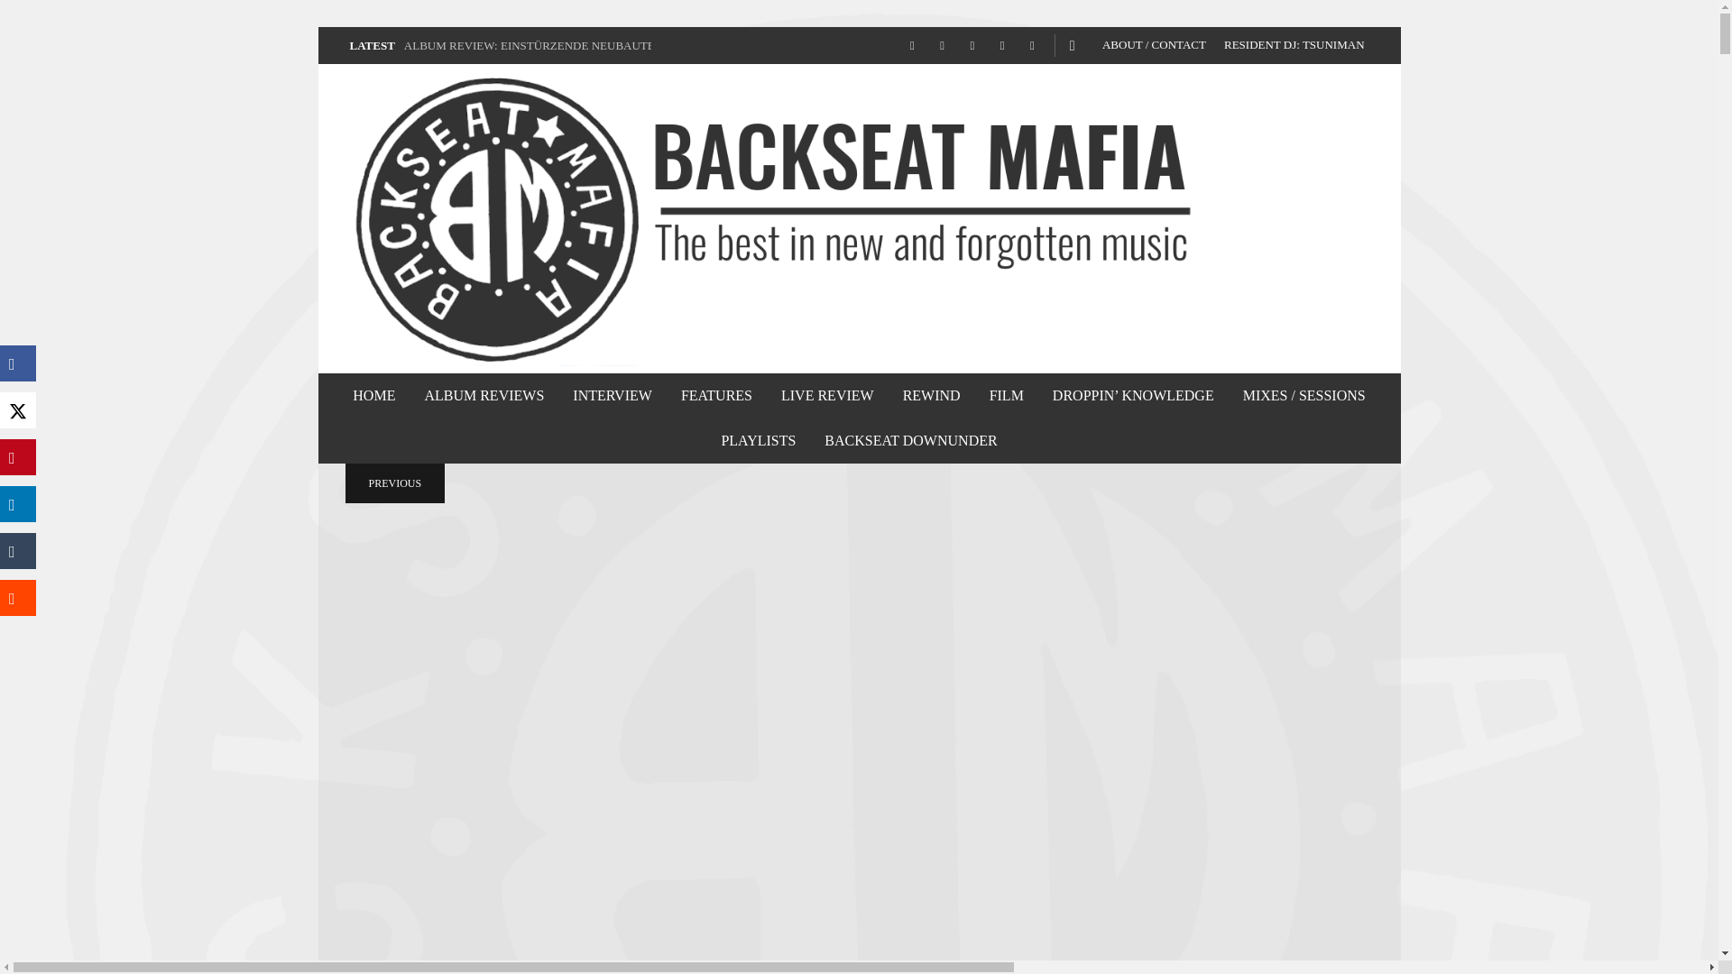  Describe the element at coordinates (911, 46) in the screenshot. I see `Facebook` at that location.